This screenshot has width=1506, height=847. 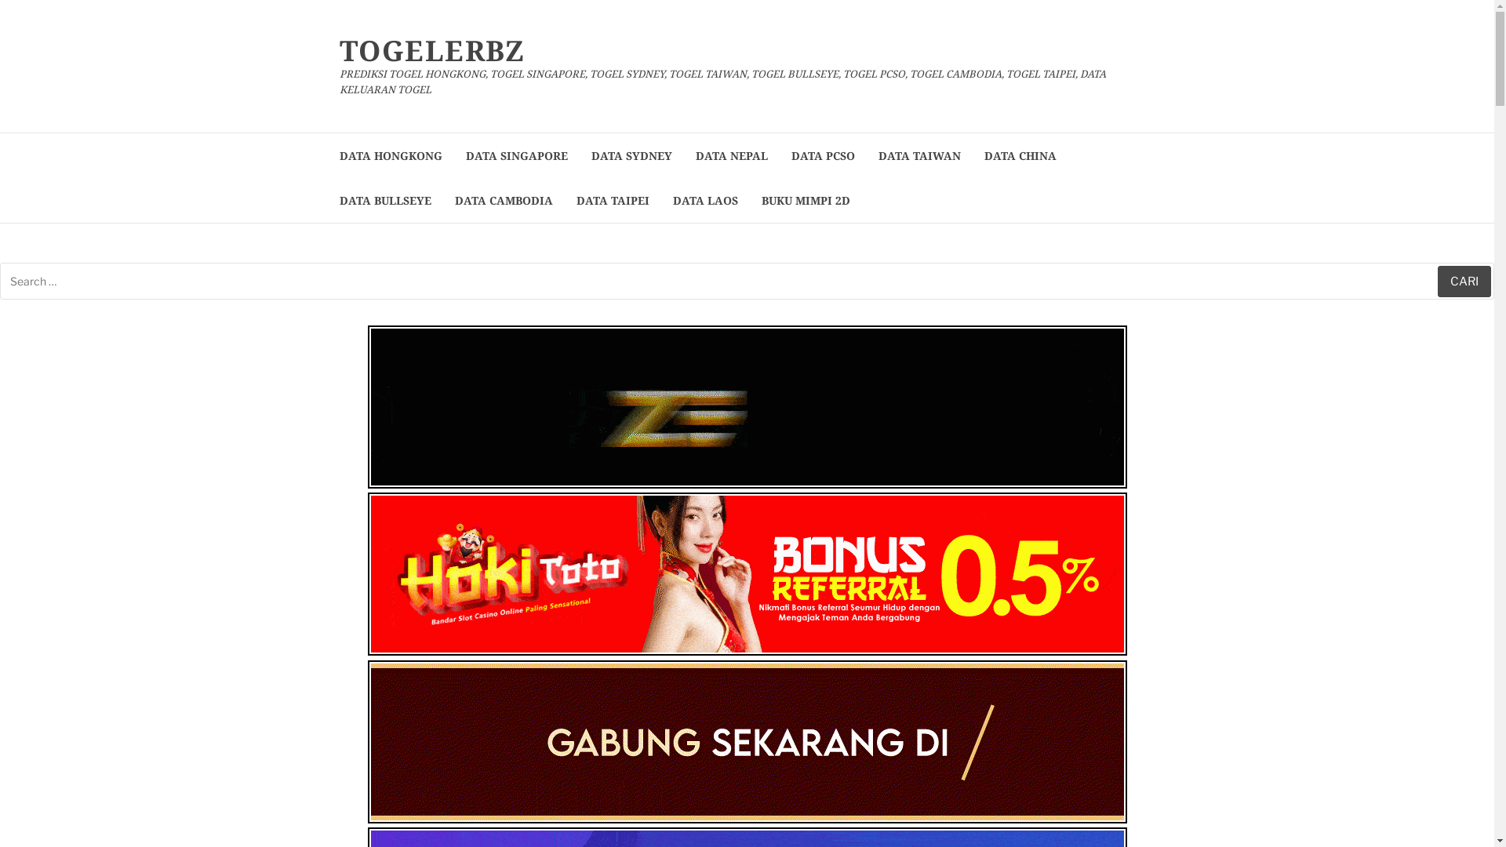 I want to click on DATA HONGKONG, so click(x=391, y=155).